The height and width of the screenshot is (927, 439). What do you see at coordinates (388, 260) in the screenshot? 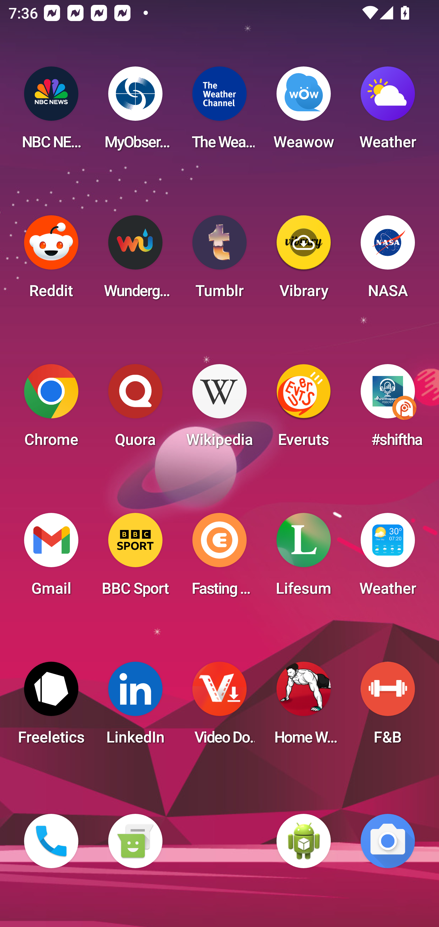
I see `NASA` at bounding box center [388, 260].